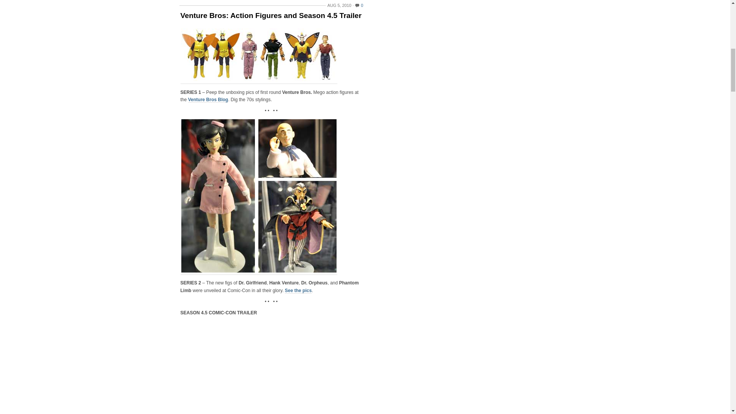 The width and height of the screenshot is (736, 414). Describe the element at coordinates (208, 100) in the screenshot. I see `Venture Bros Blog` at that location.